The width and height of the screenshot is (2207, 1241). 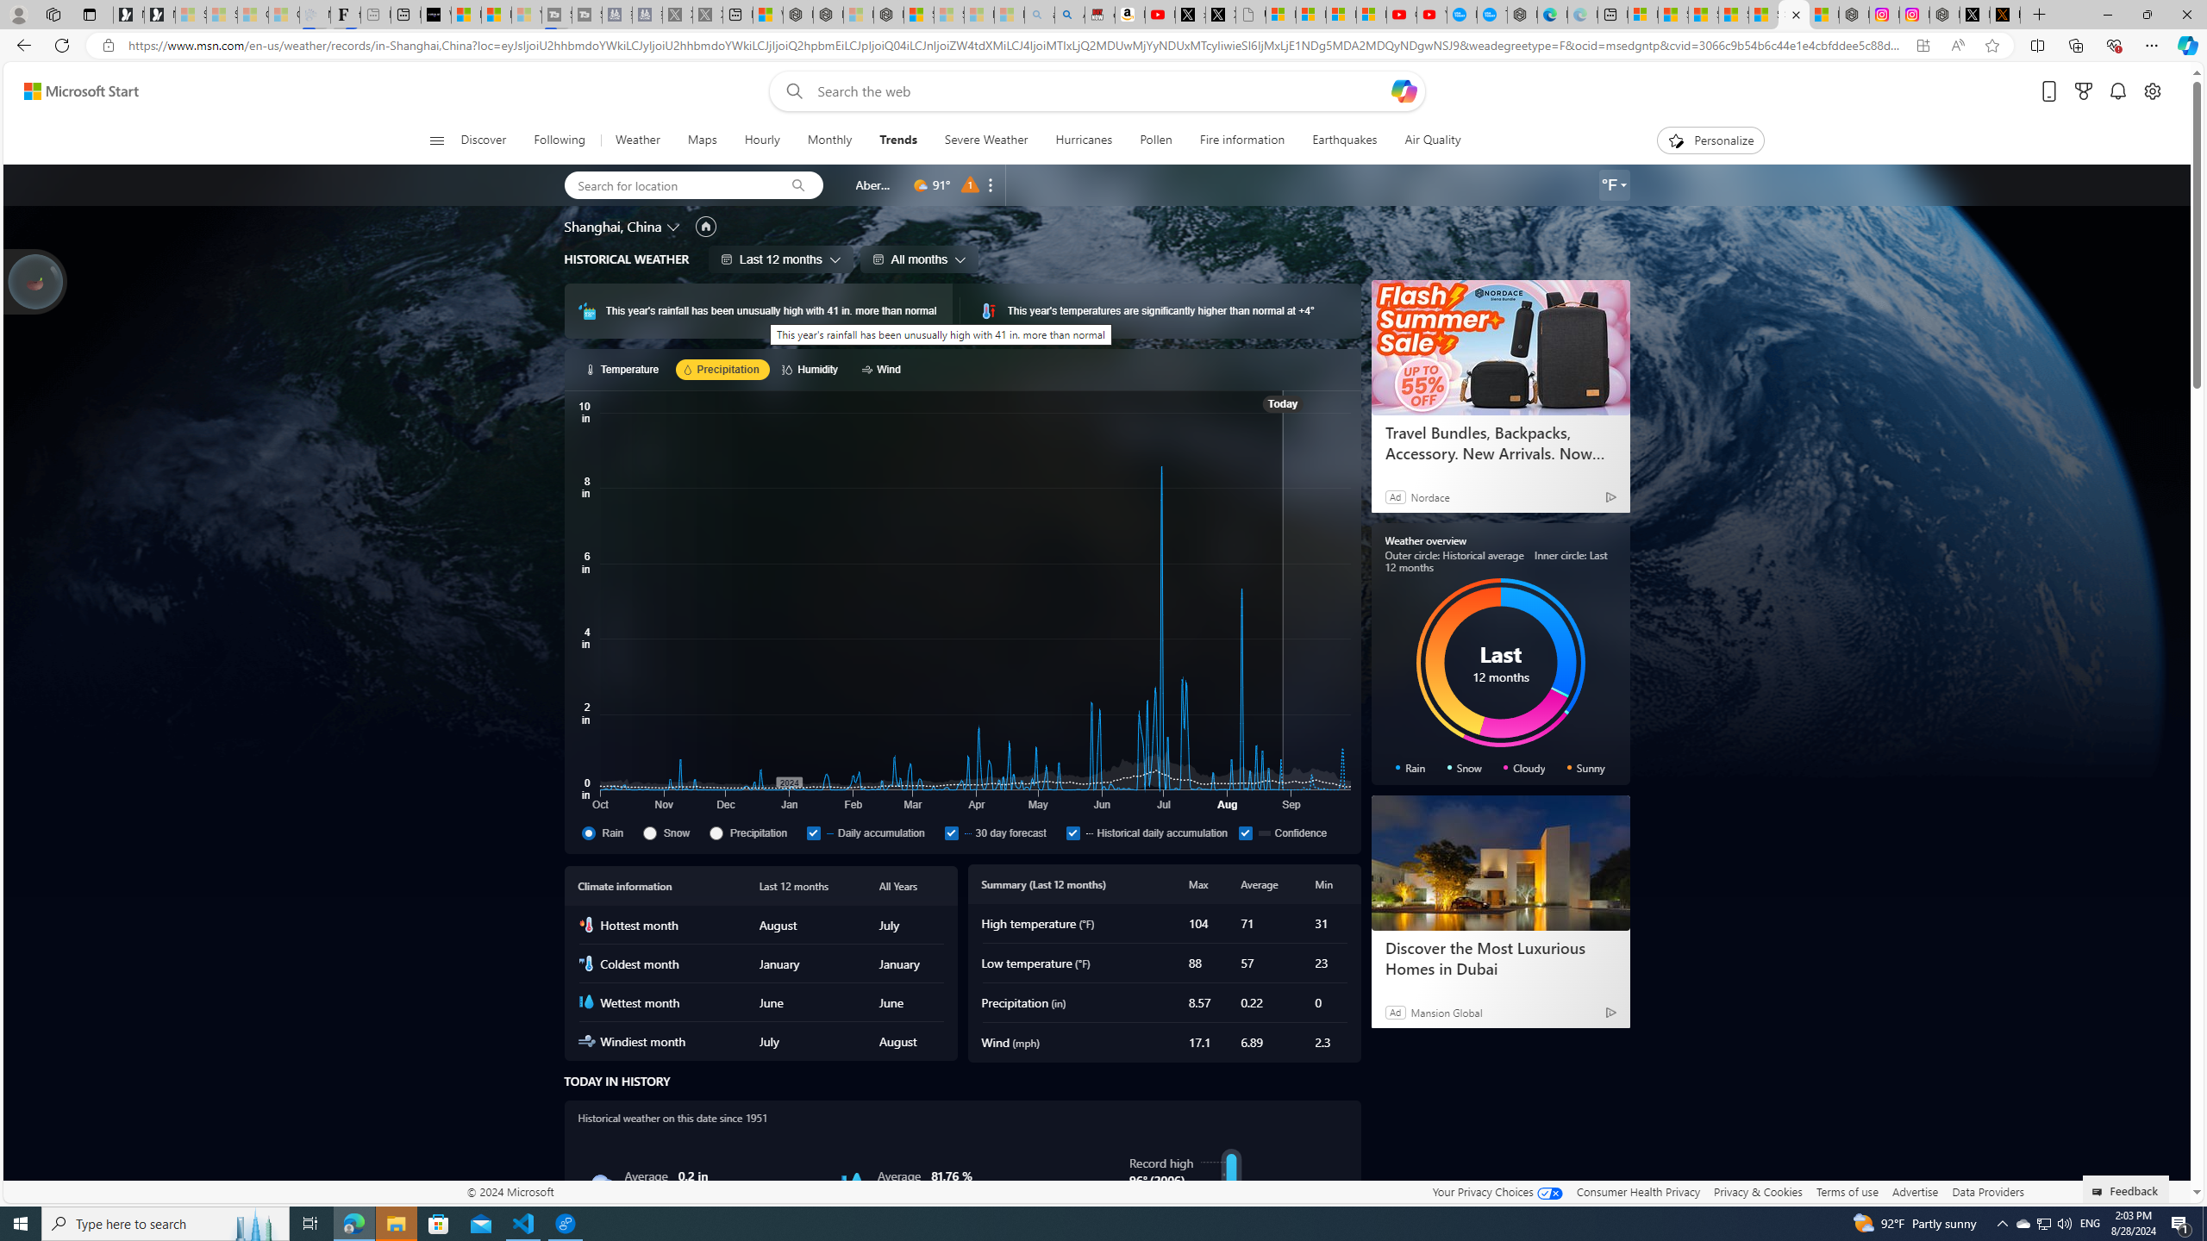 I want to click on 30 day forecast, so click(x=1002, y=833).